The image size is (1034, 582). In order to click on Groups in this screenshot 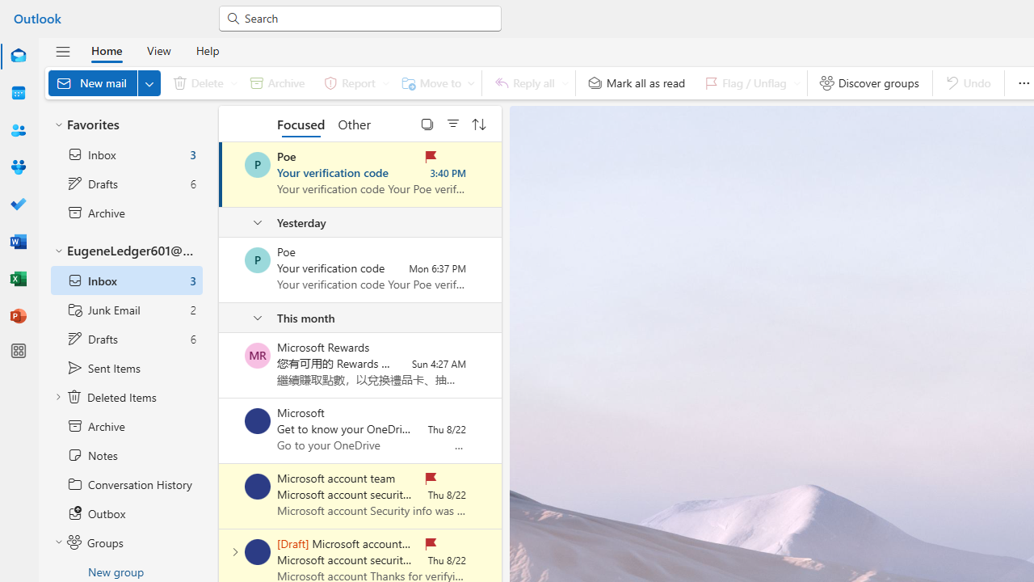, I will do `click(126, 542)`.